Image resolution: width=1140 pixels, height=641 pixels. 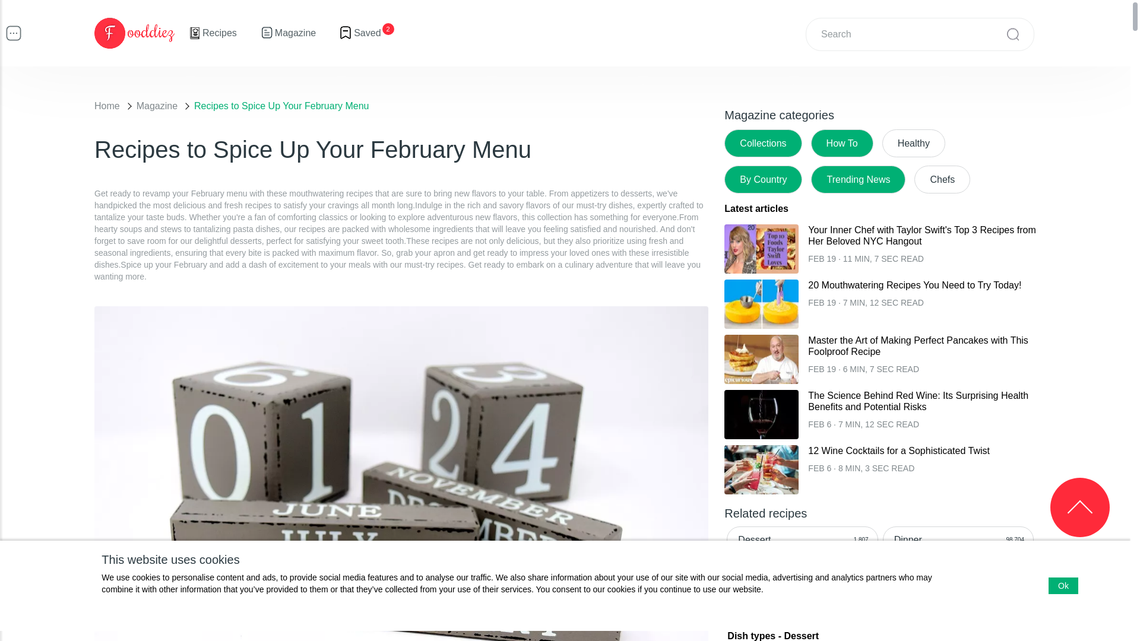 I want to click on Home, so click(x=107, y=106).